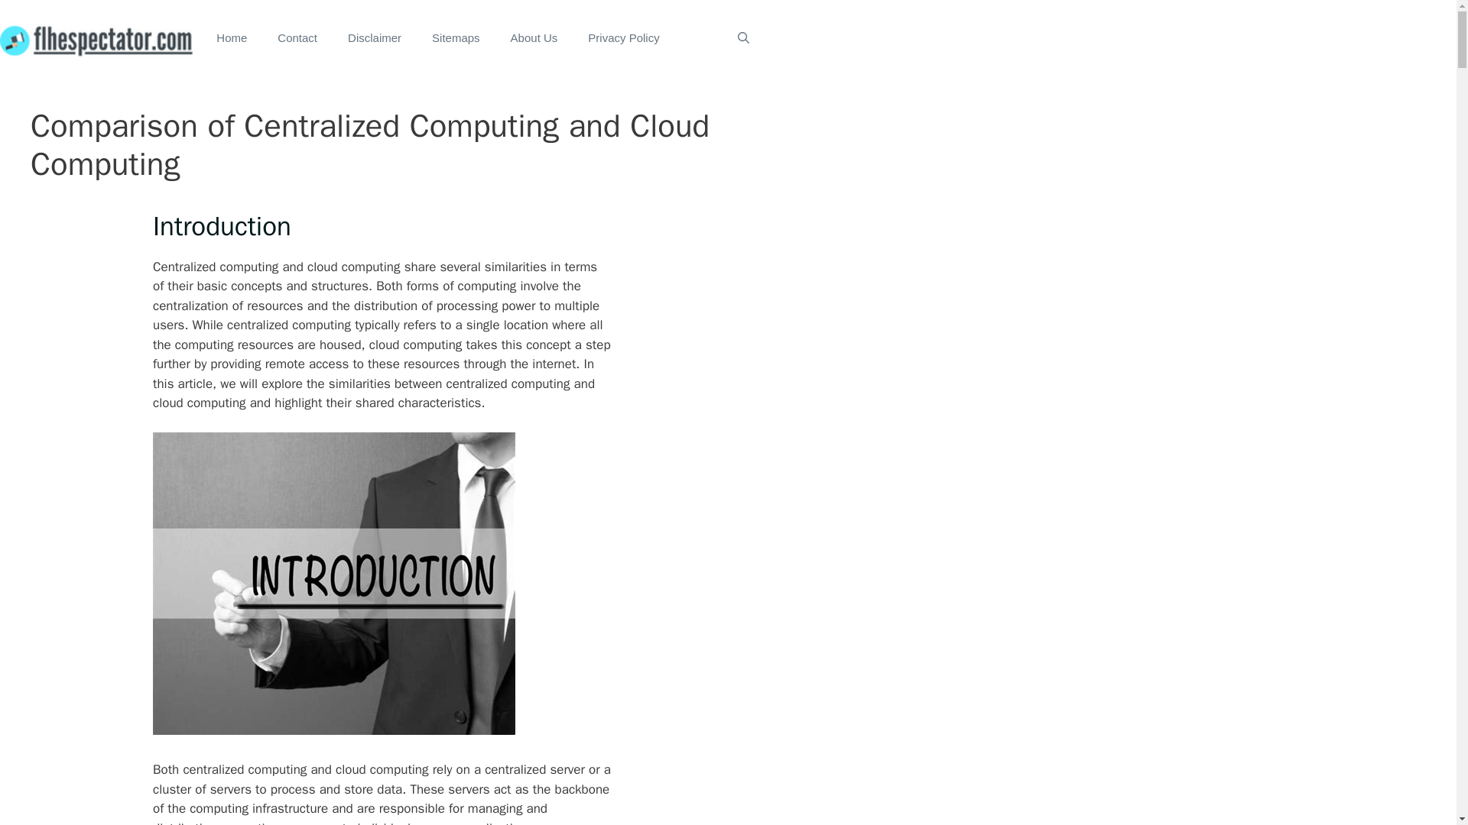 This screenshot has height=825, width=1468. What do you see at coordinates (232, 38) in the screenshot?
I see `Home` at bounding box center [232, 38].